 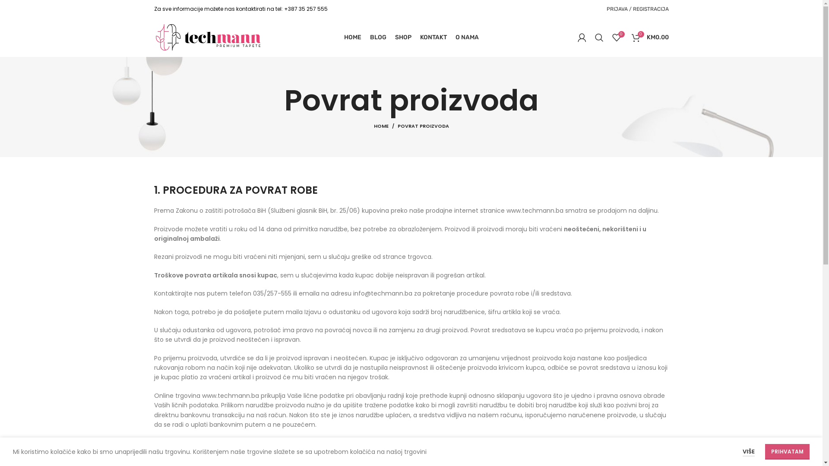 I want to click on TECHMANN PREMIUM TAPETE, so click(x=189, y=454).